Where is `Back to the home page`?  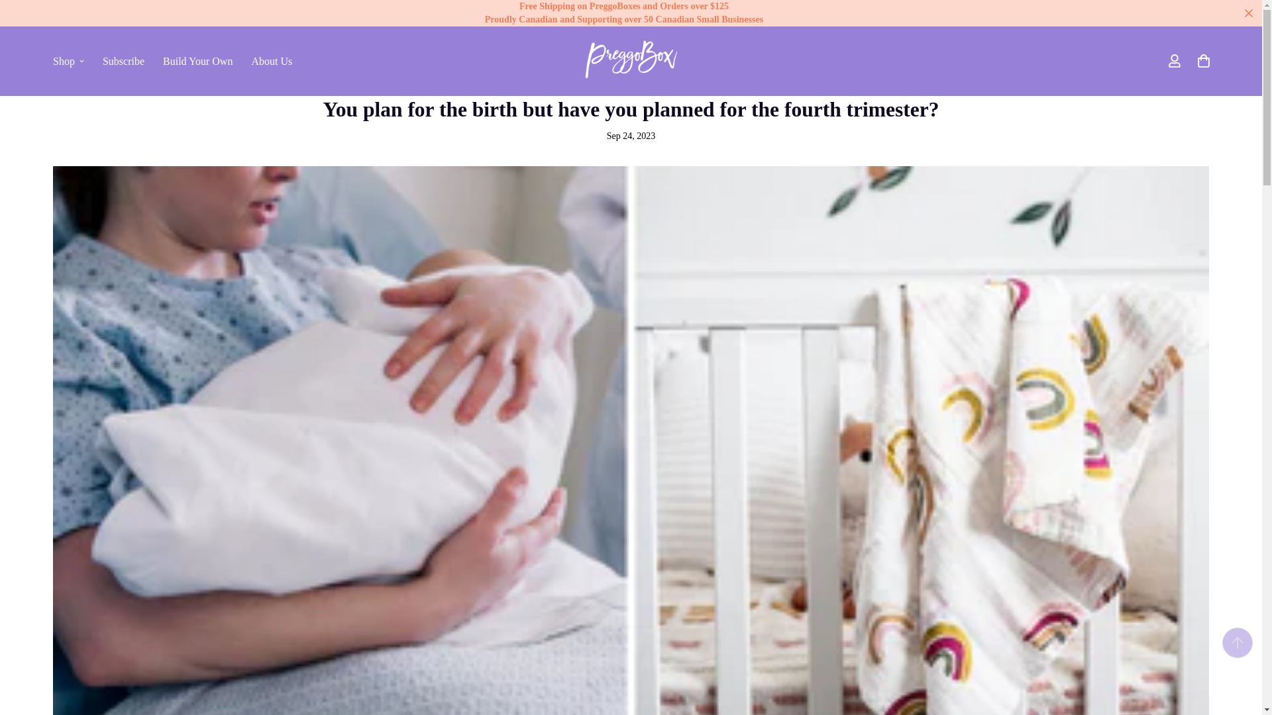
Back to the home page is located at coordinates (608, 56).